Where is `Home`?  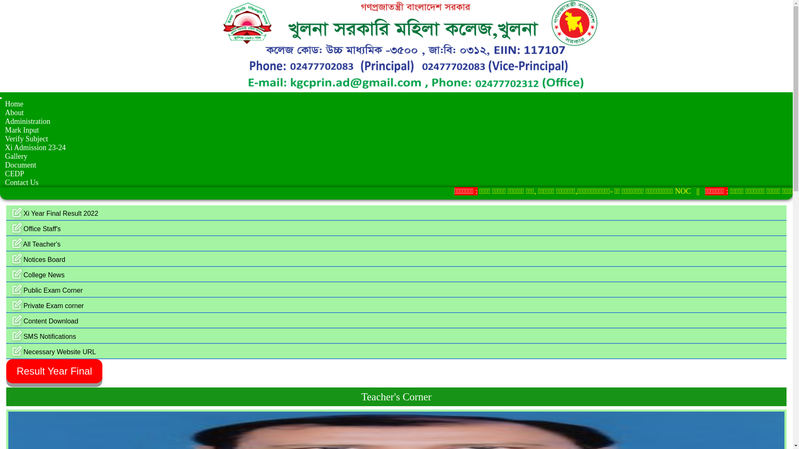
Home is located at coordinates (14, 104).